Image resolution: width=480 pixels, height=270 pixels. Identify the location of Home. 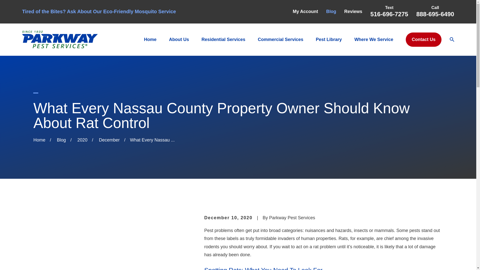
(59, 39).